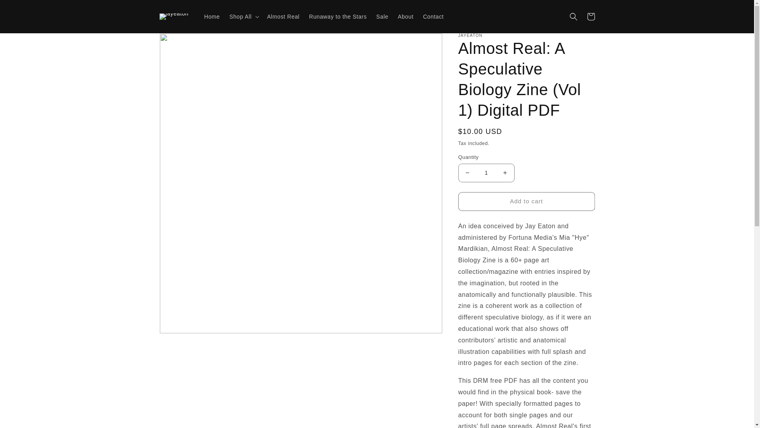  Describe the element at coordinates (433, 16) in the screenshot. I see `Contact` at that location.